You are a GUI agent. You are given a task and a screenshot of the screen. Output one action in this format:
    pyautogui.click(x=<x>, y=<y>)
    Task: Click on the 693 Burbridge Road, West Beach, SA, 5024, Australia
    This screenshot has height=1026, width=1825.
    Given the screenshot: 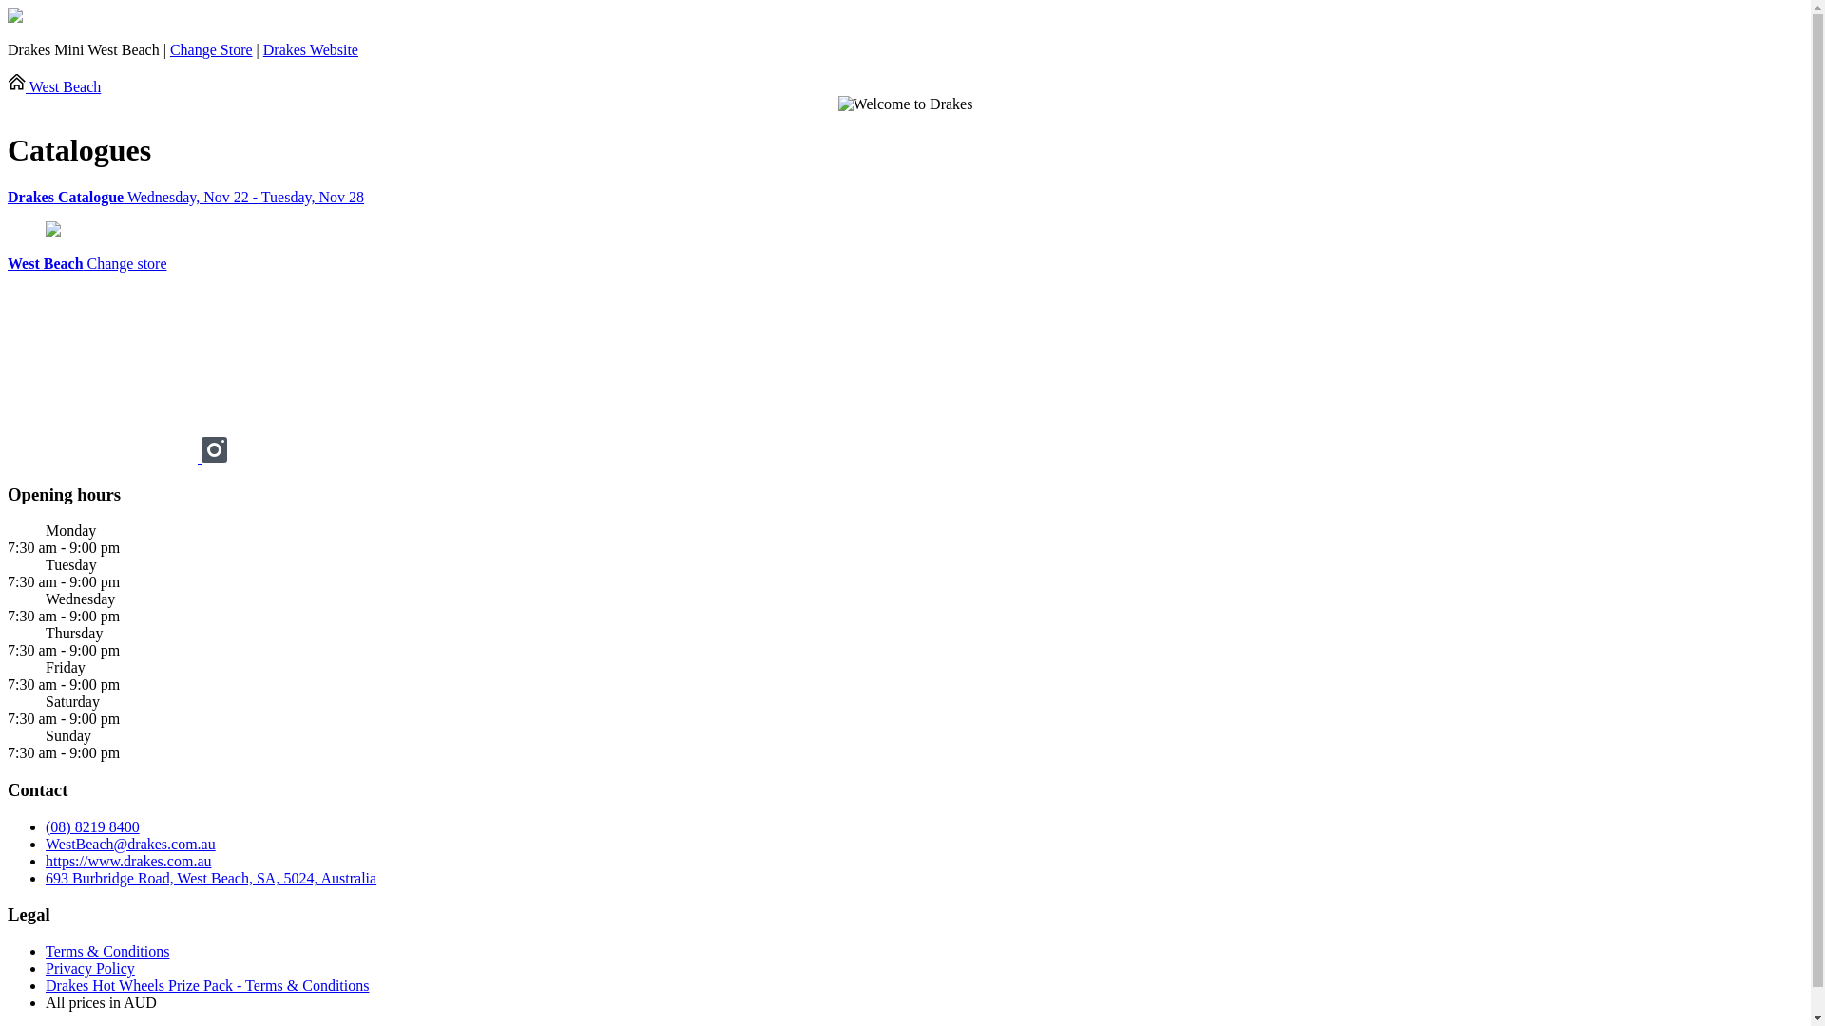 What is the action you would take?
    pyautogui.click(x=211, y=878)
    